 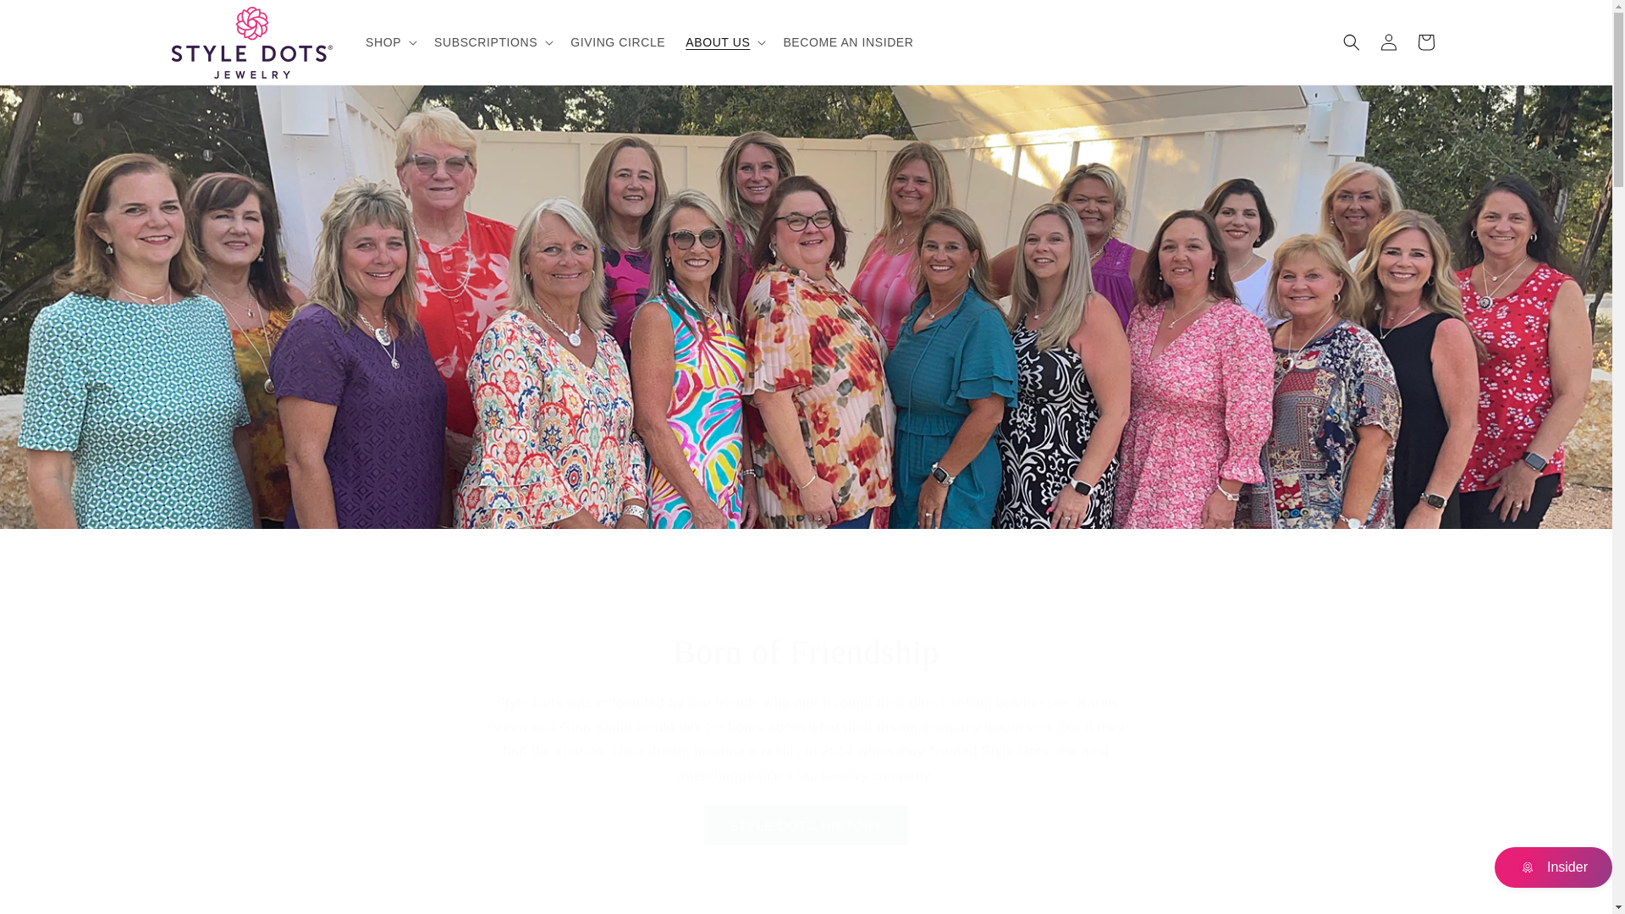 I want to click on STYLE DOTS HISTORY, so click(x=806, y=825).